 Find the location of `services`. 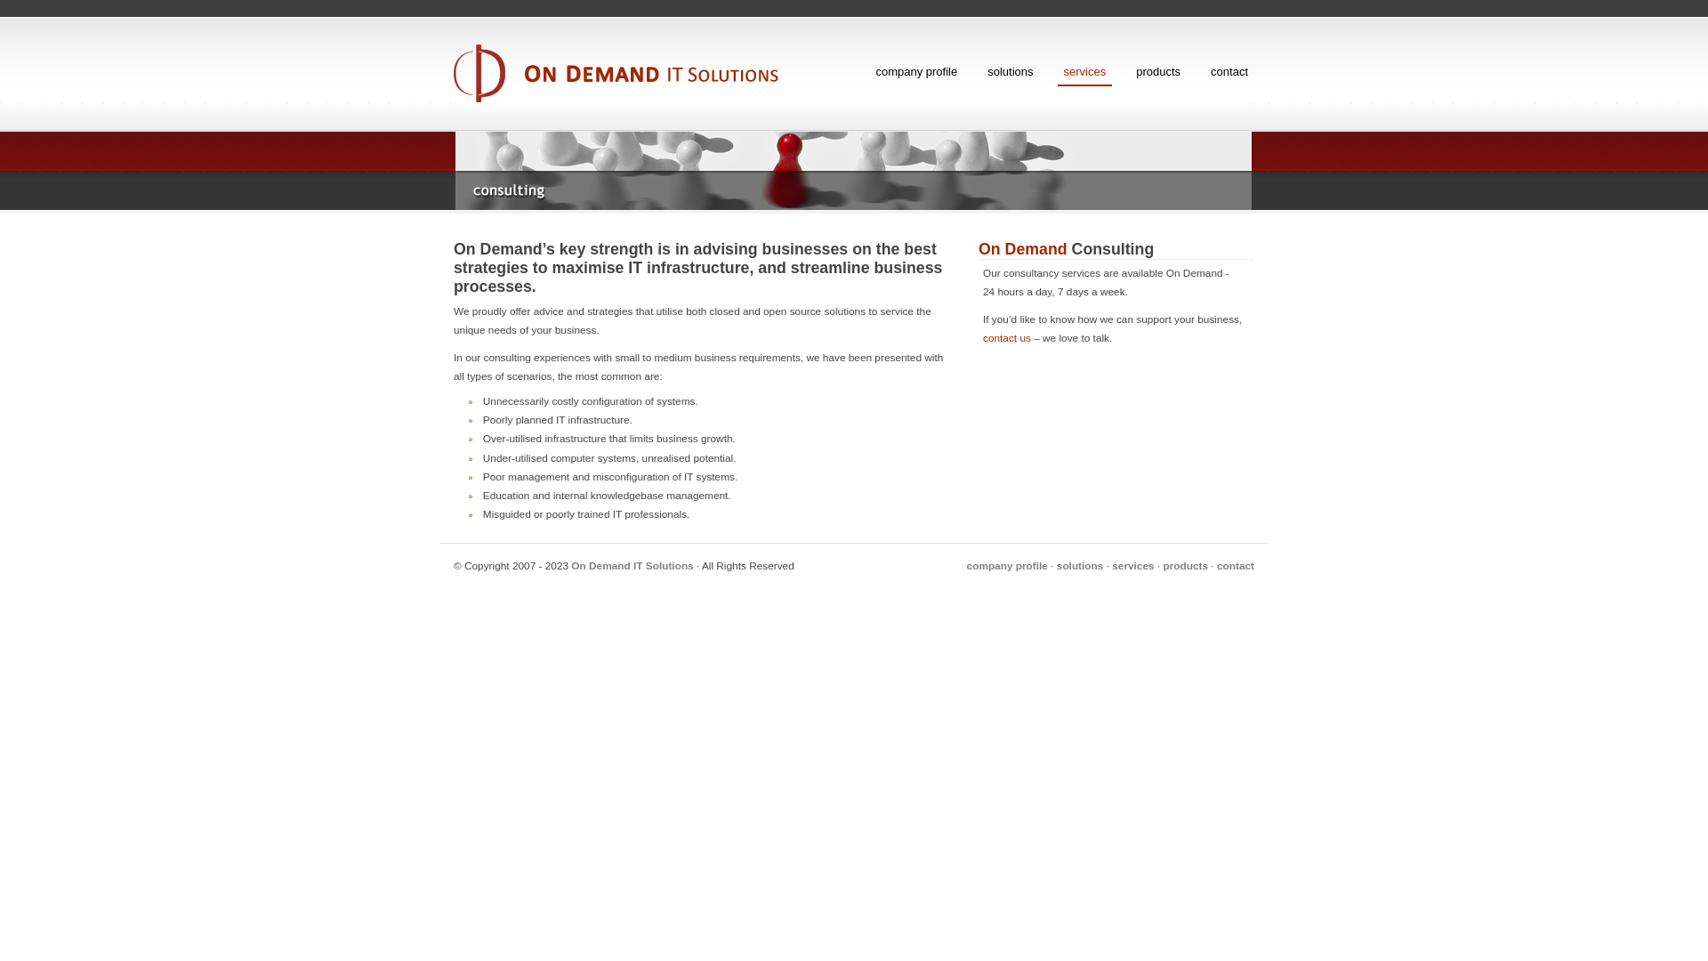

services is located at coordinates (1133, 566).